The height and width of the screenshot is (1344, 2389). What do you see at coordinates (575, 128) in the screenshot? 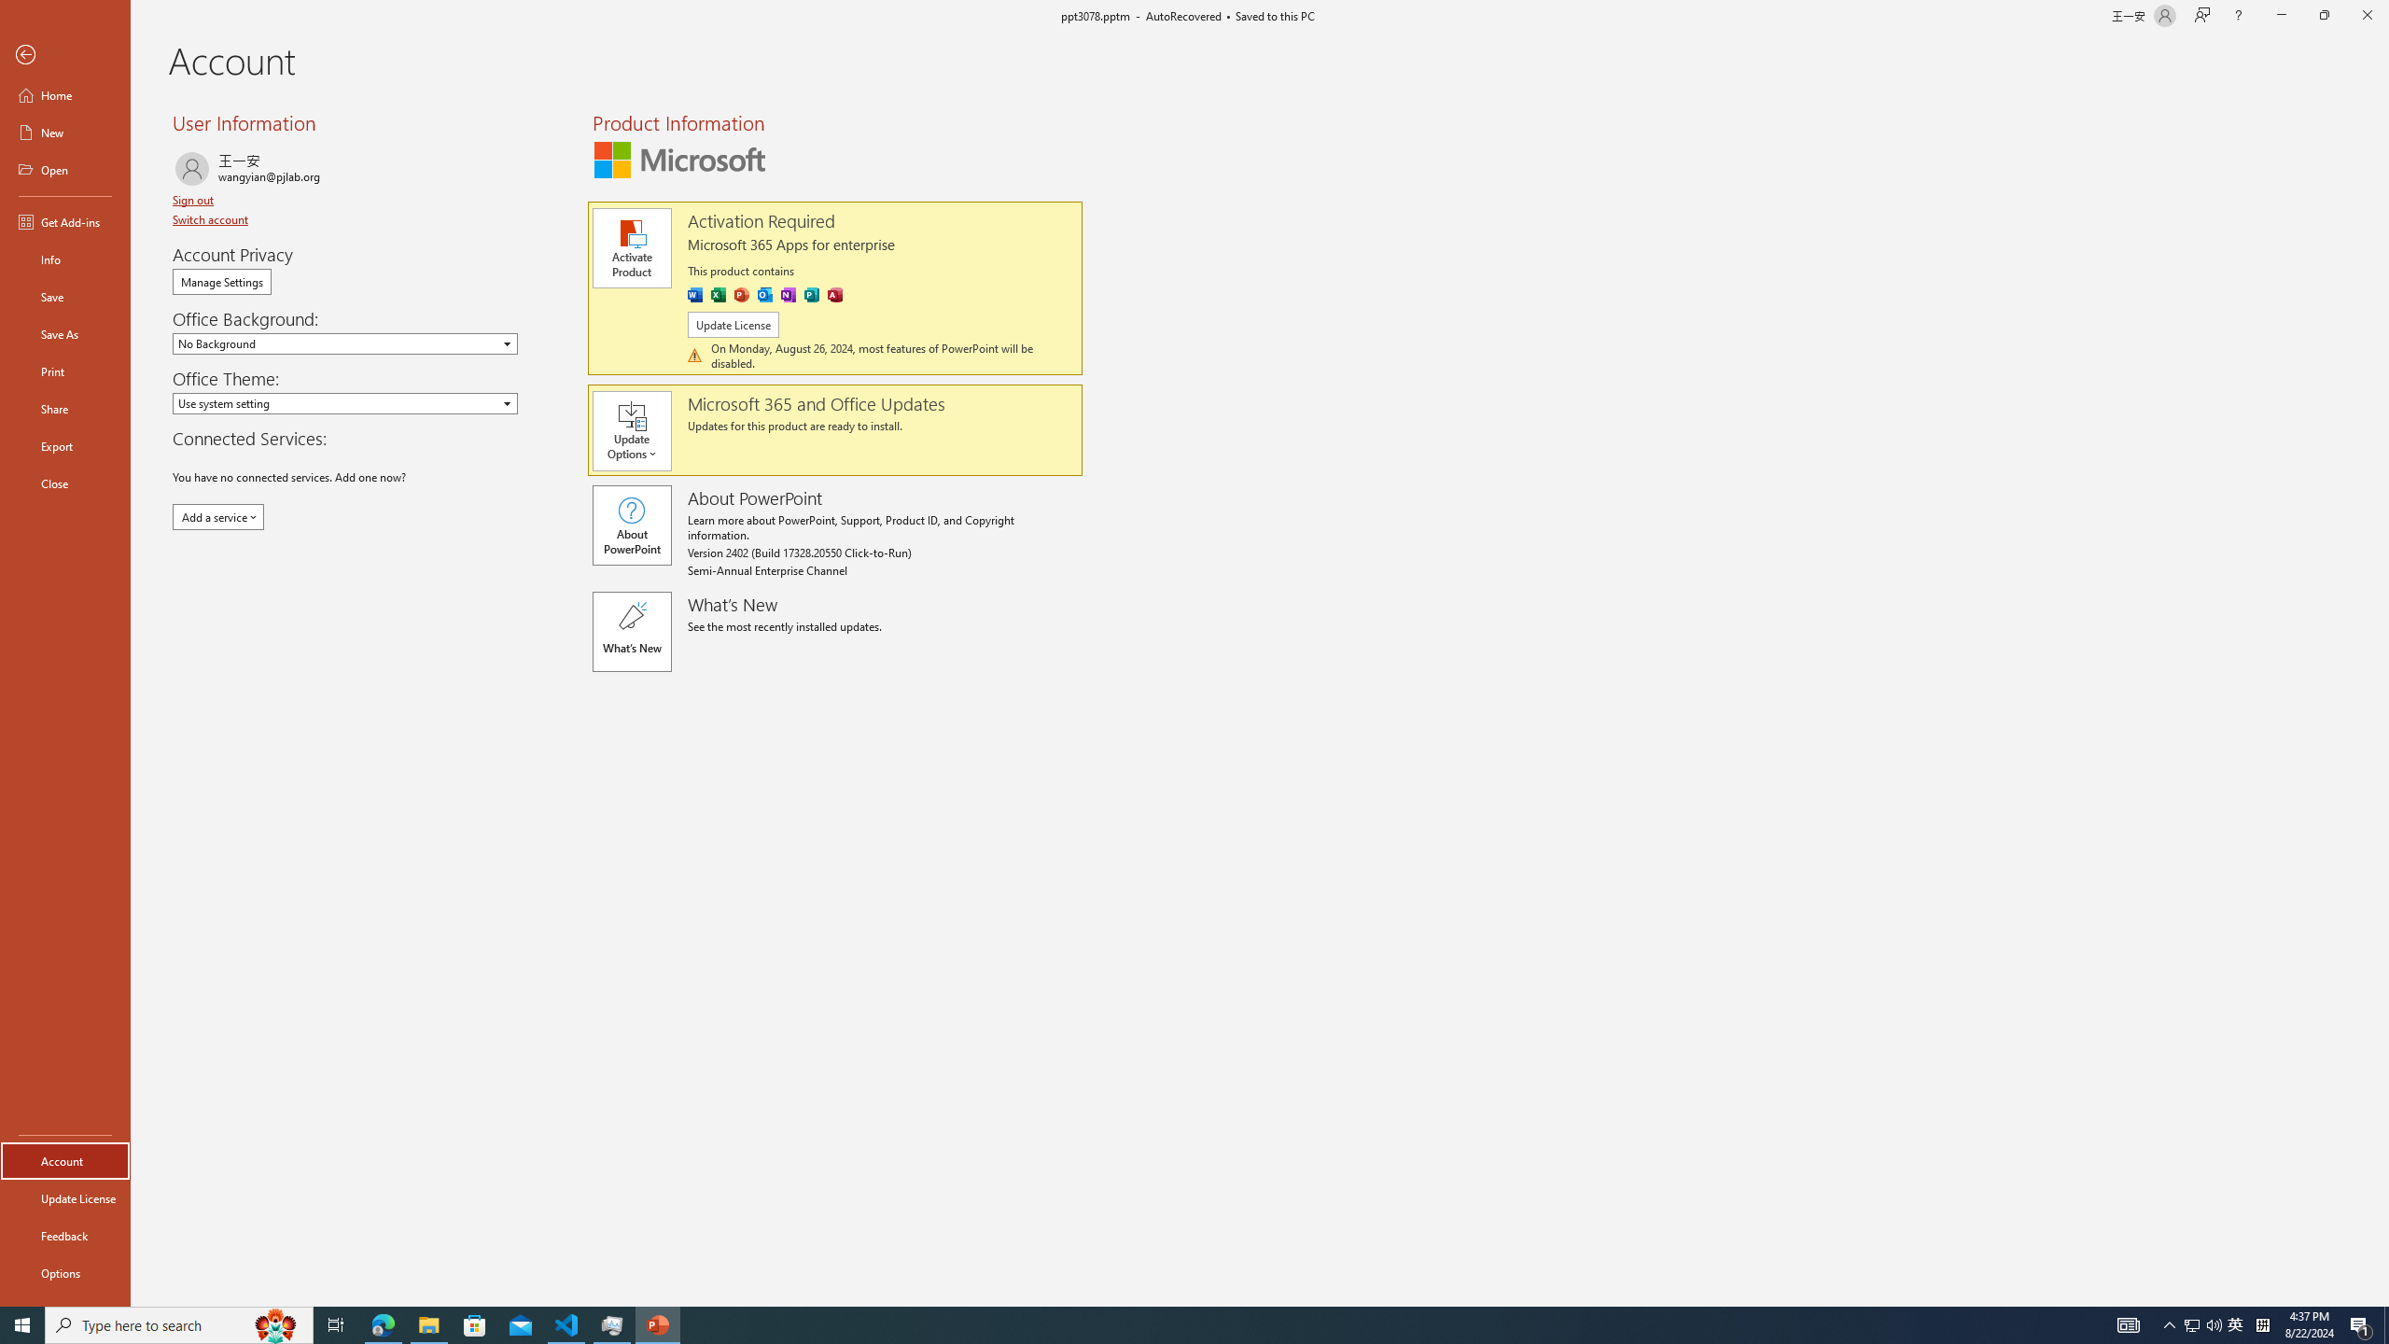
I see `Phonetic Guide...` at bounding box center [575, 128].